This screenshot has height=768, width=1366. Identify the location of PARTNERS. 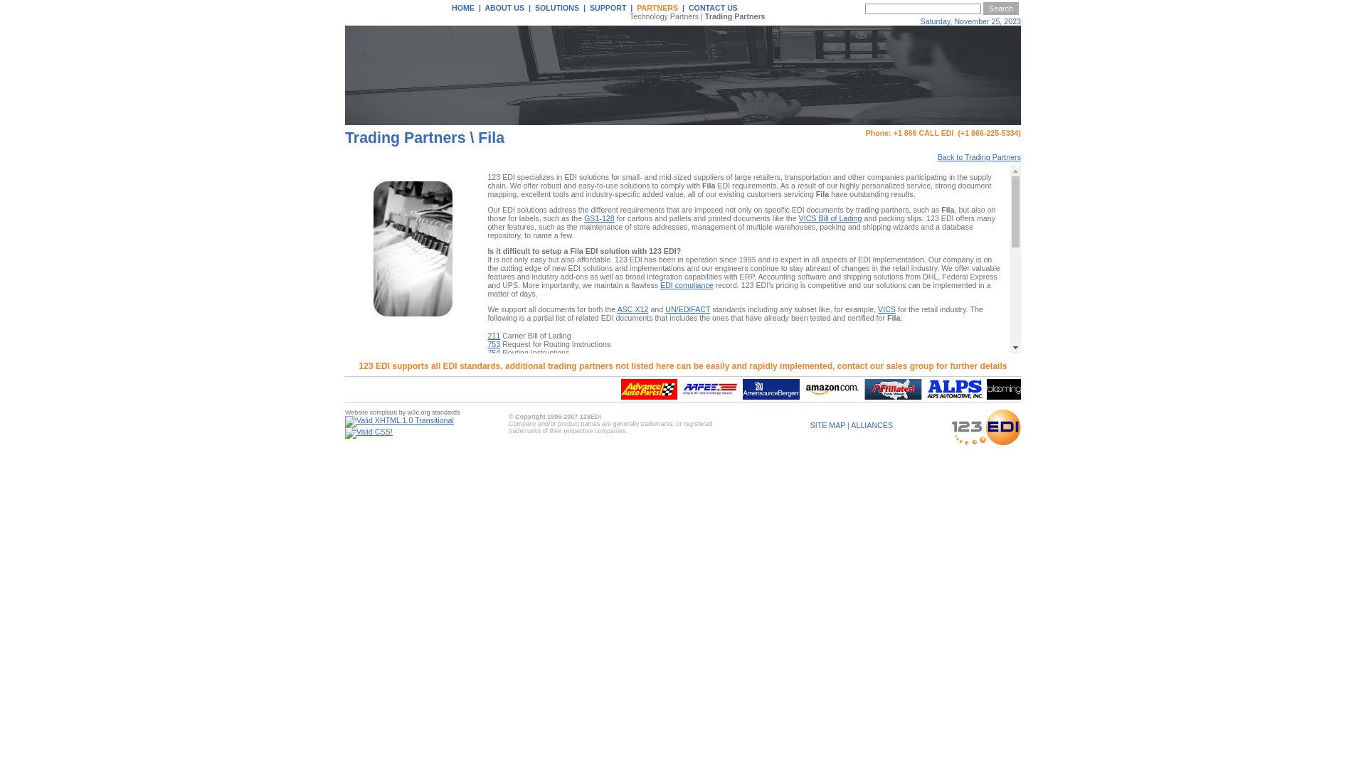
(657, 8).